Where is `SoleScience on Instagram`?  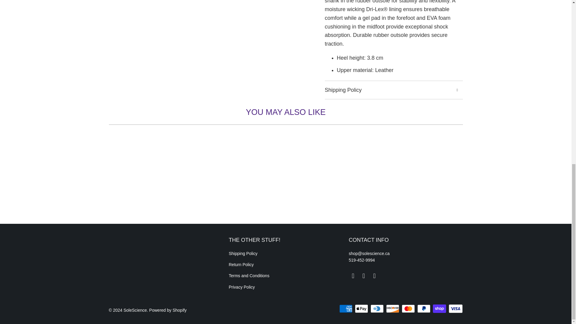
SoleScience on Instagram is located at coordinates (374, 276).